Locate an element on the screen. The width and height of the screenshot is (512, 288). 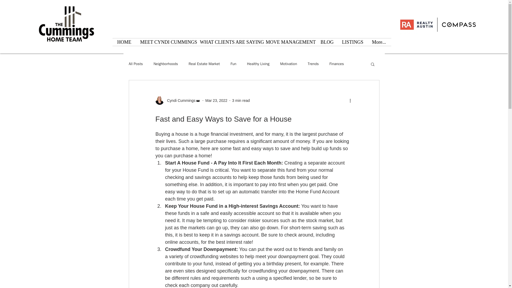
WHAT CLIENTS ARE SAYING is located at coordinates (229, 42).